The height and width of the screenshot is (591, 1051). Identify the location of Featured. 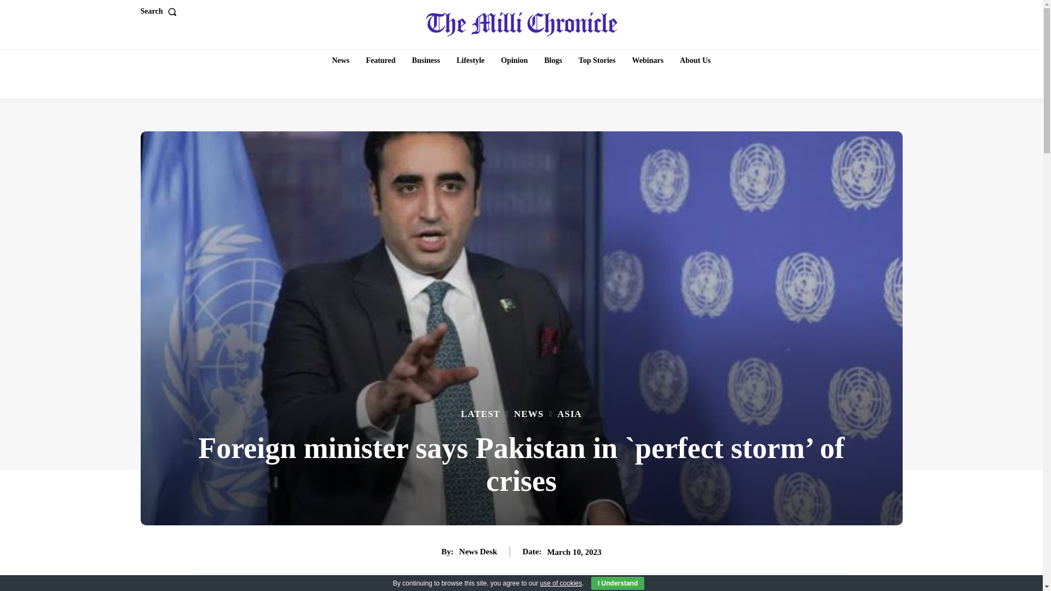
(380, 60).